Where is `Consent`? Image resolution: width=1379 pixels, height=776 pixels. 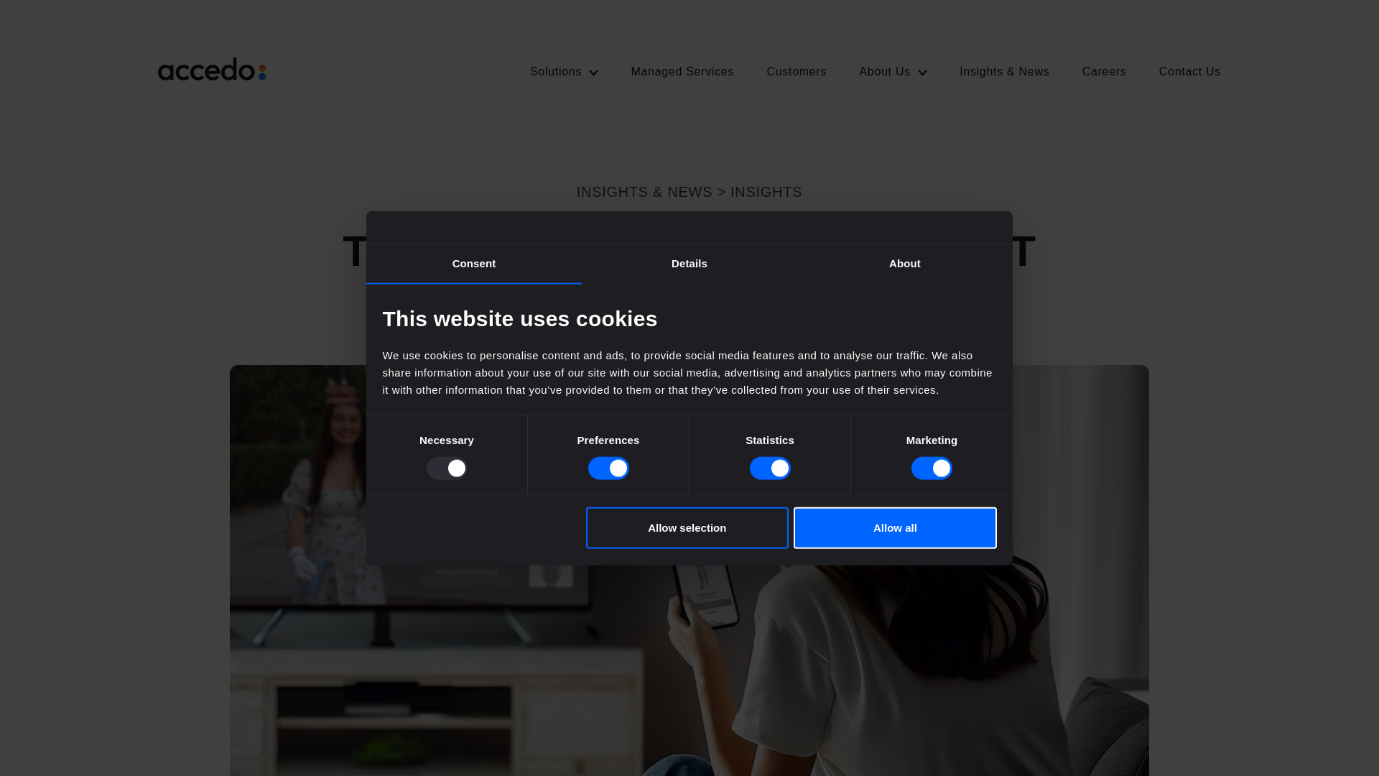 Consent is located at coordinates (474, 264).